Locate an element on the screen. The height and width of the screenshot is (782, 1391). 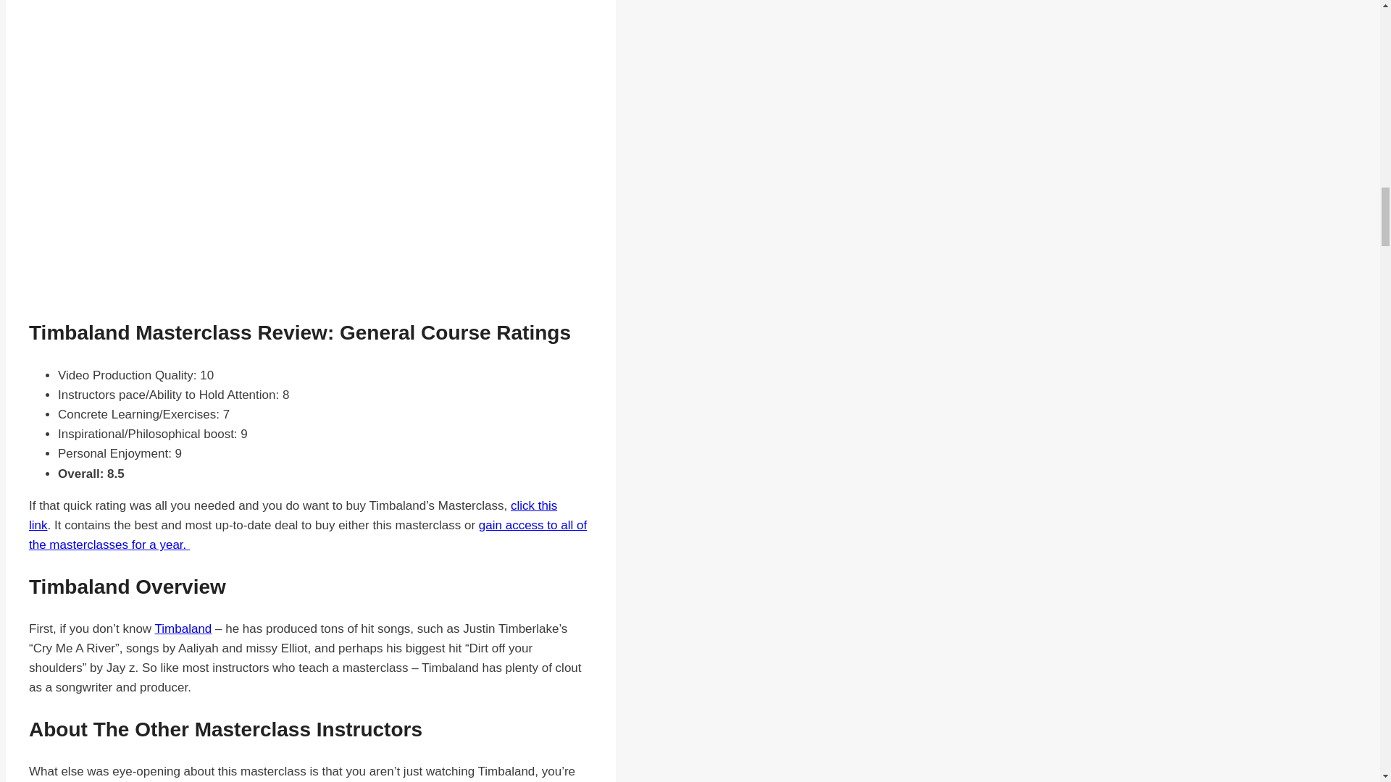
click this link is located at coordinates (293, 516).